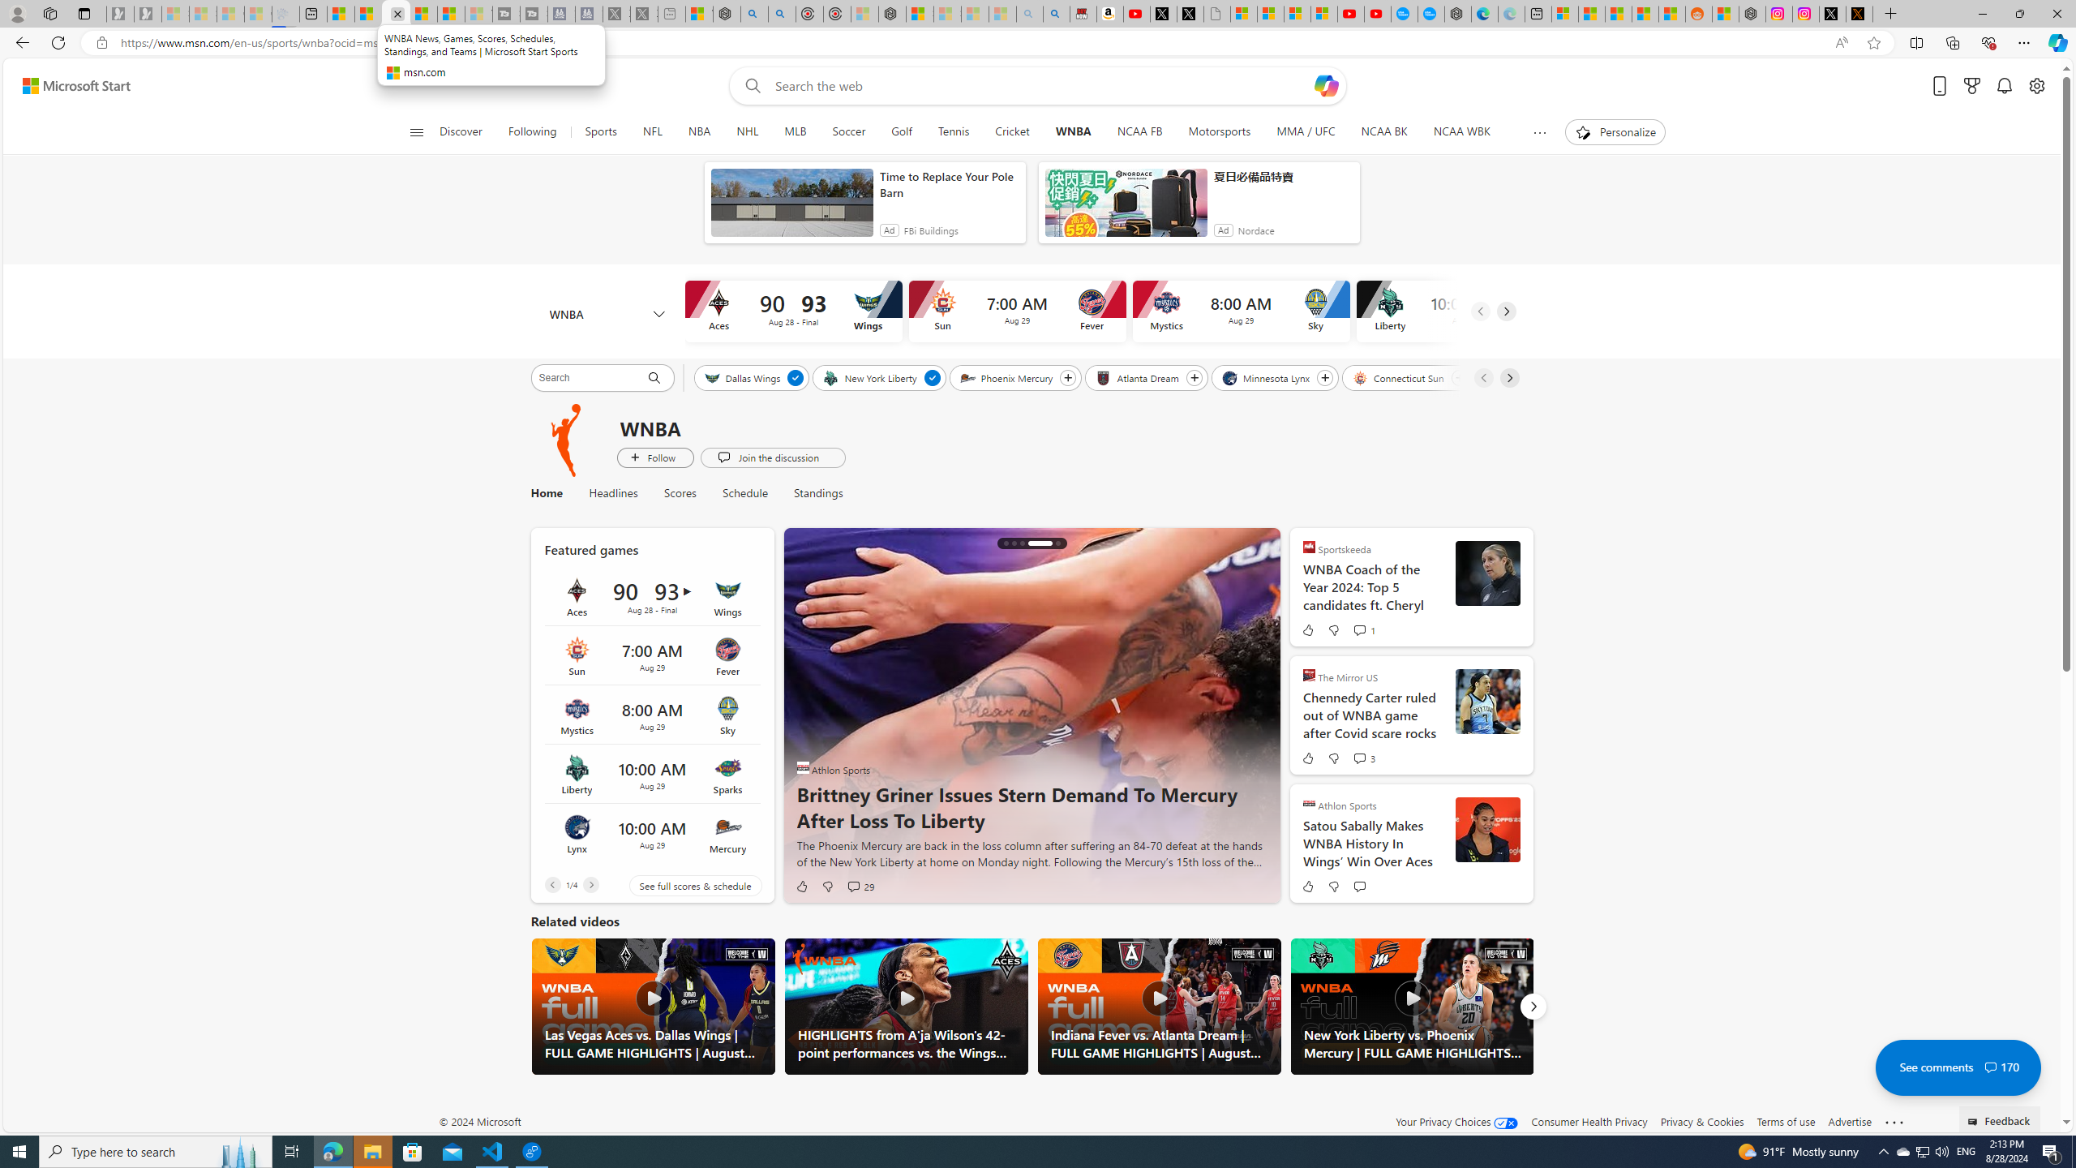 The height and width of the screenshot is (1168, 2076). Describe the element at coordinates (1383, 132) in the screenshot. I see `NCAA BK` at that location.